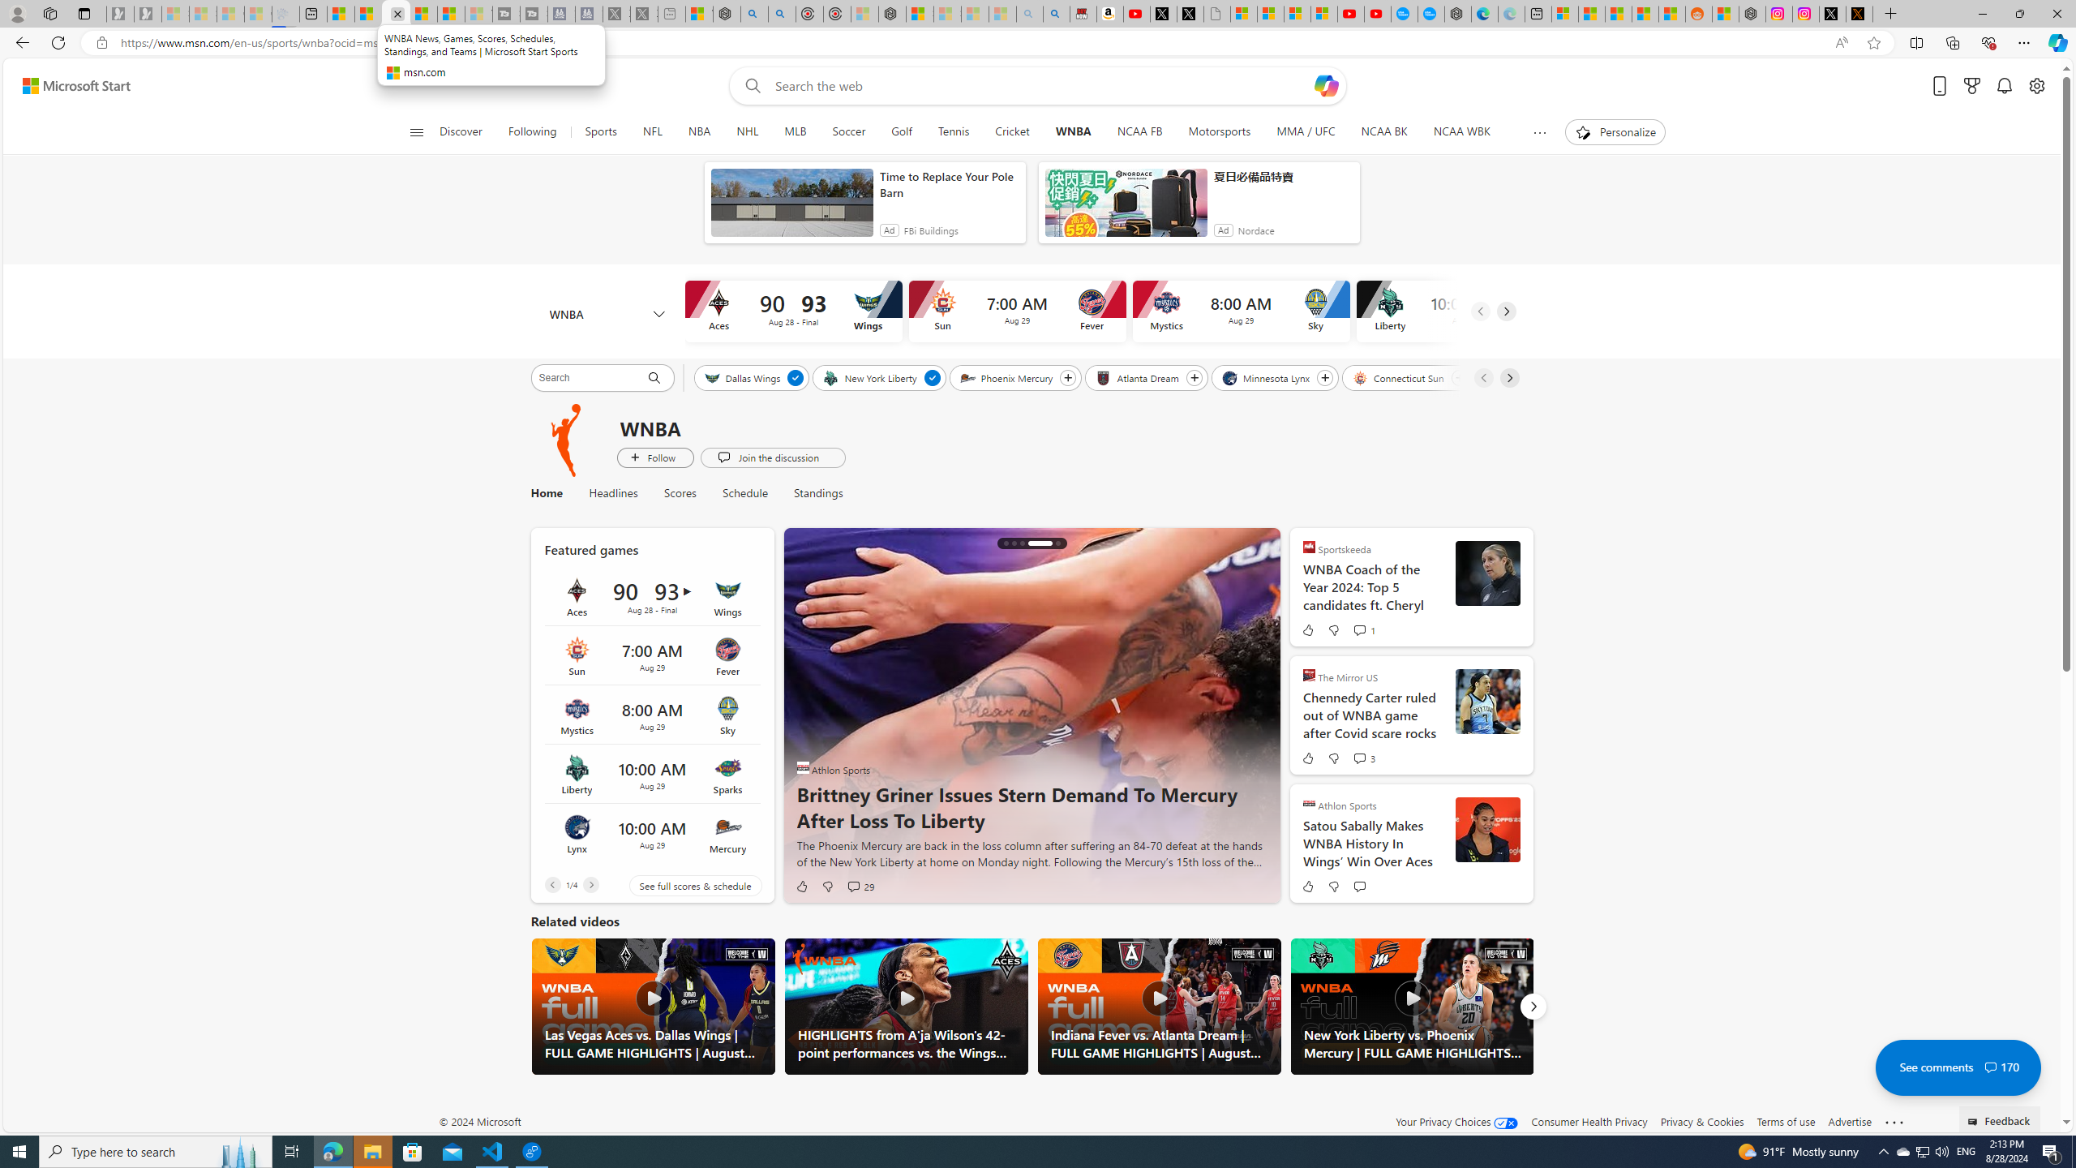 The height and width of the screenshot is (1168, 2076). Describe the element at coordinates (1383, 132) in the screenshot. I see `NCAA BK` at that location.